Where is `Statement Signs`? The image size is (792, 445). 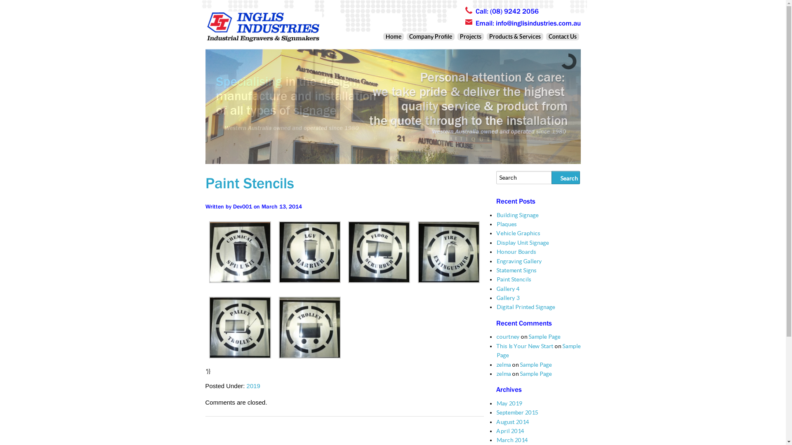
Statement Signs is located at coordinates (516, 270).